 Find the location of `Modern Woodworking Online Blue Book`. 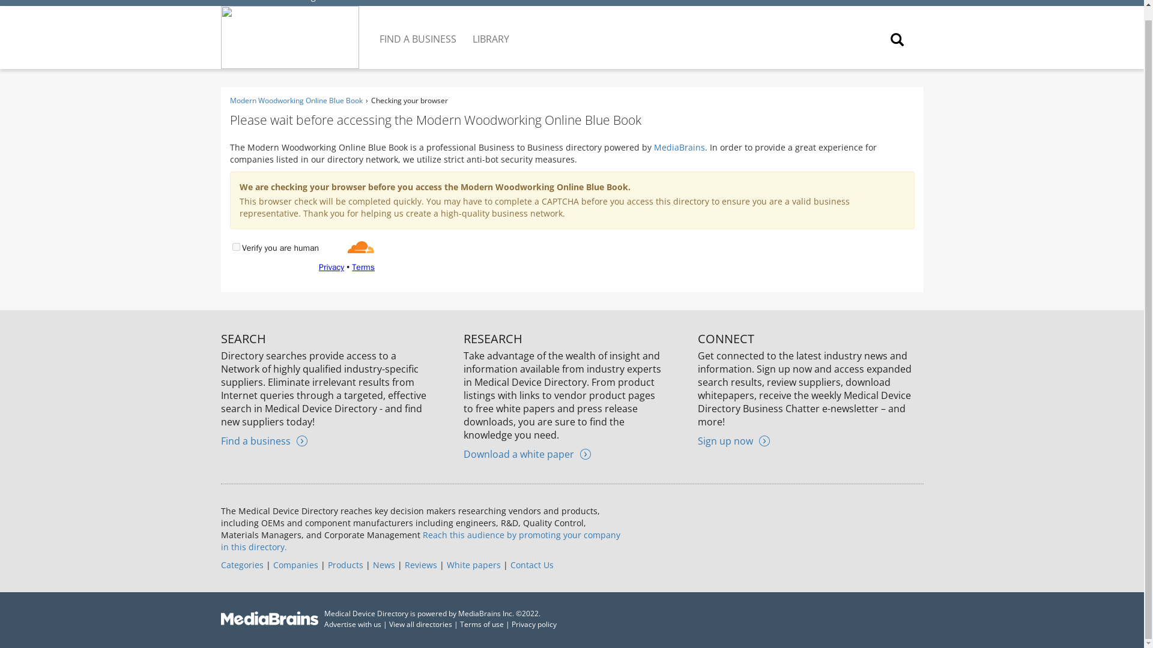

Modern Woodworking Online Blue Book is located at coordinates (295, 100).